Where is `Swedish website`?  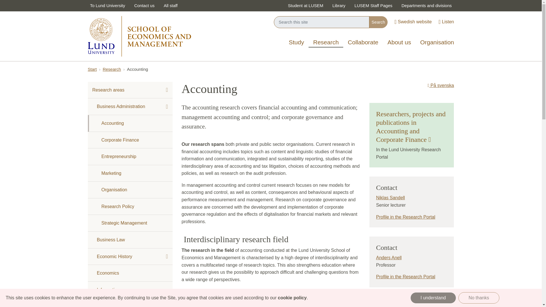 Swedish website is located at coordinates (413, 22).